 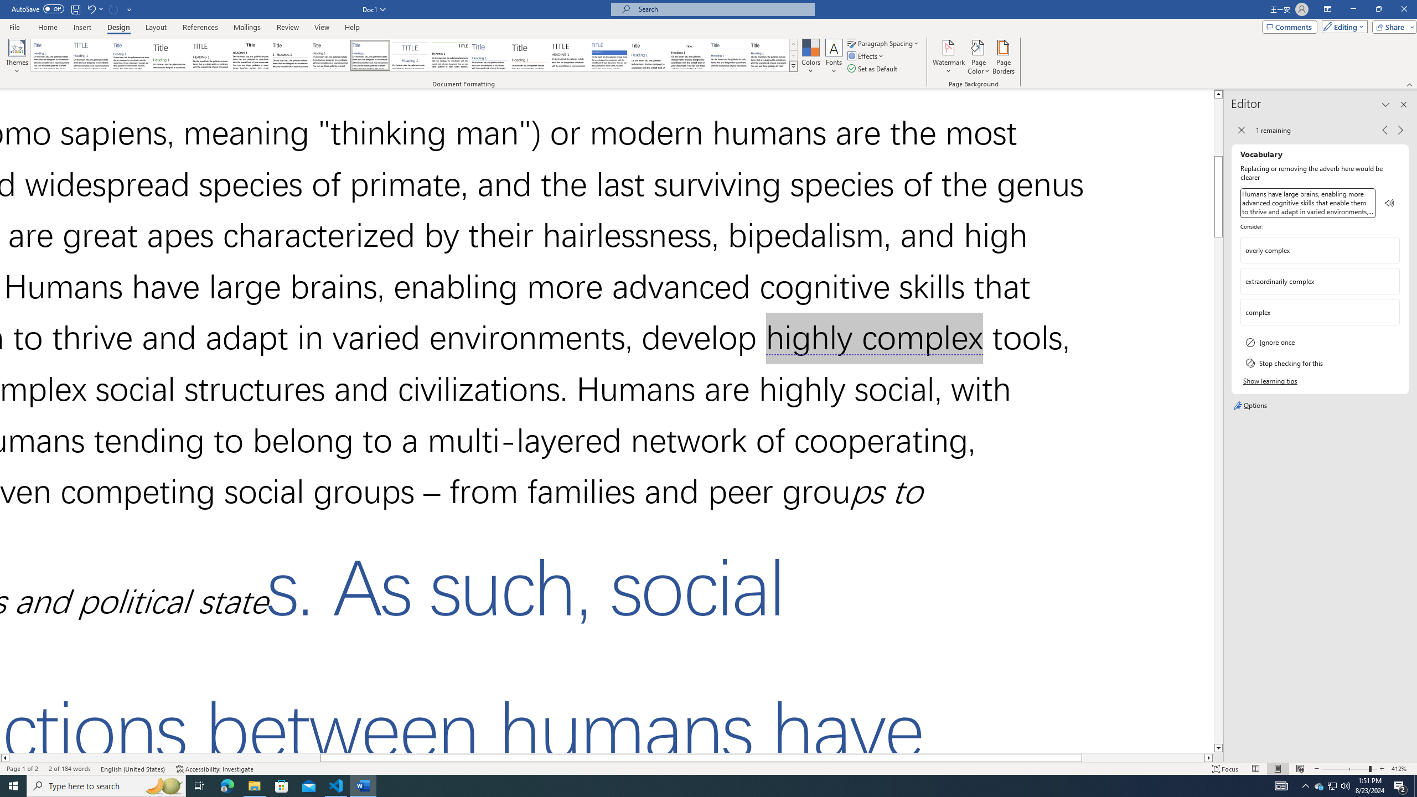 What do you see at coordinates (171, 55) in the screenshot?
I see `Basic (Stylish)` at bounding box center [171, 55].